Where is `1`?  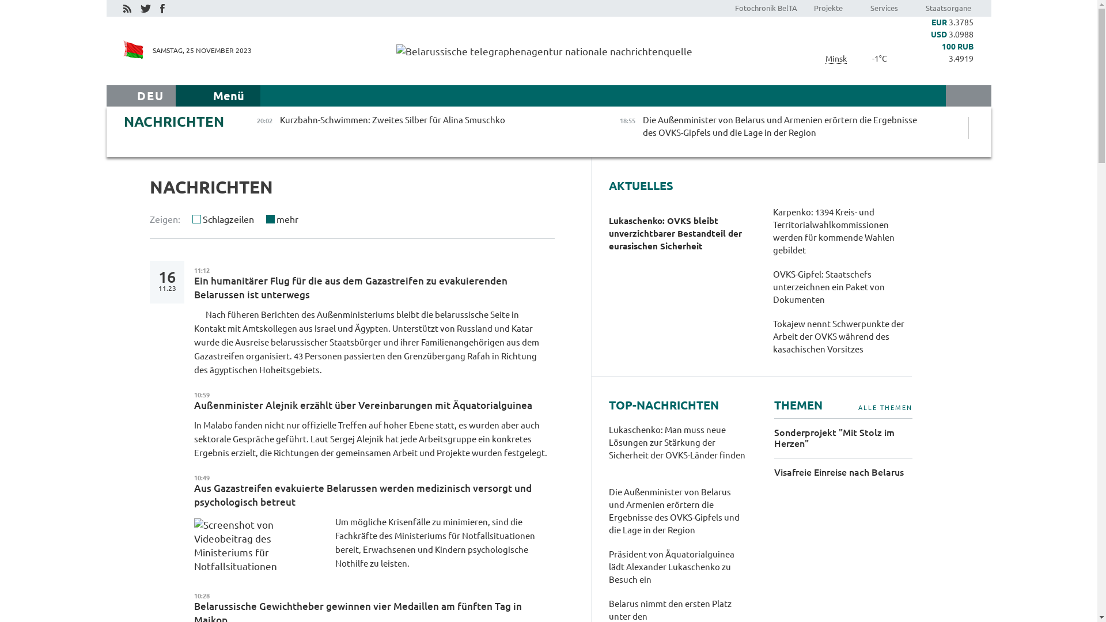 1 is located at coordinates (190, 219).